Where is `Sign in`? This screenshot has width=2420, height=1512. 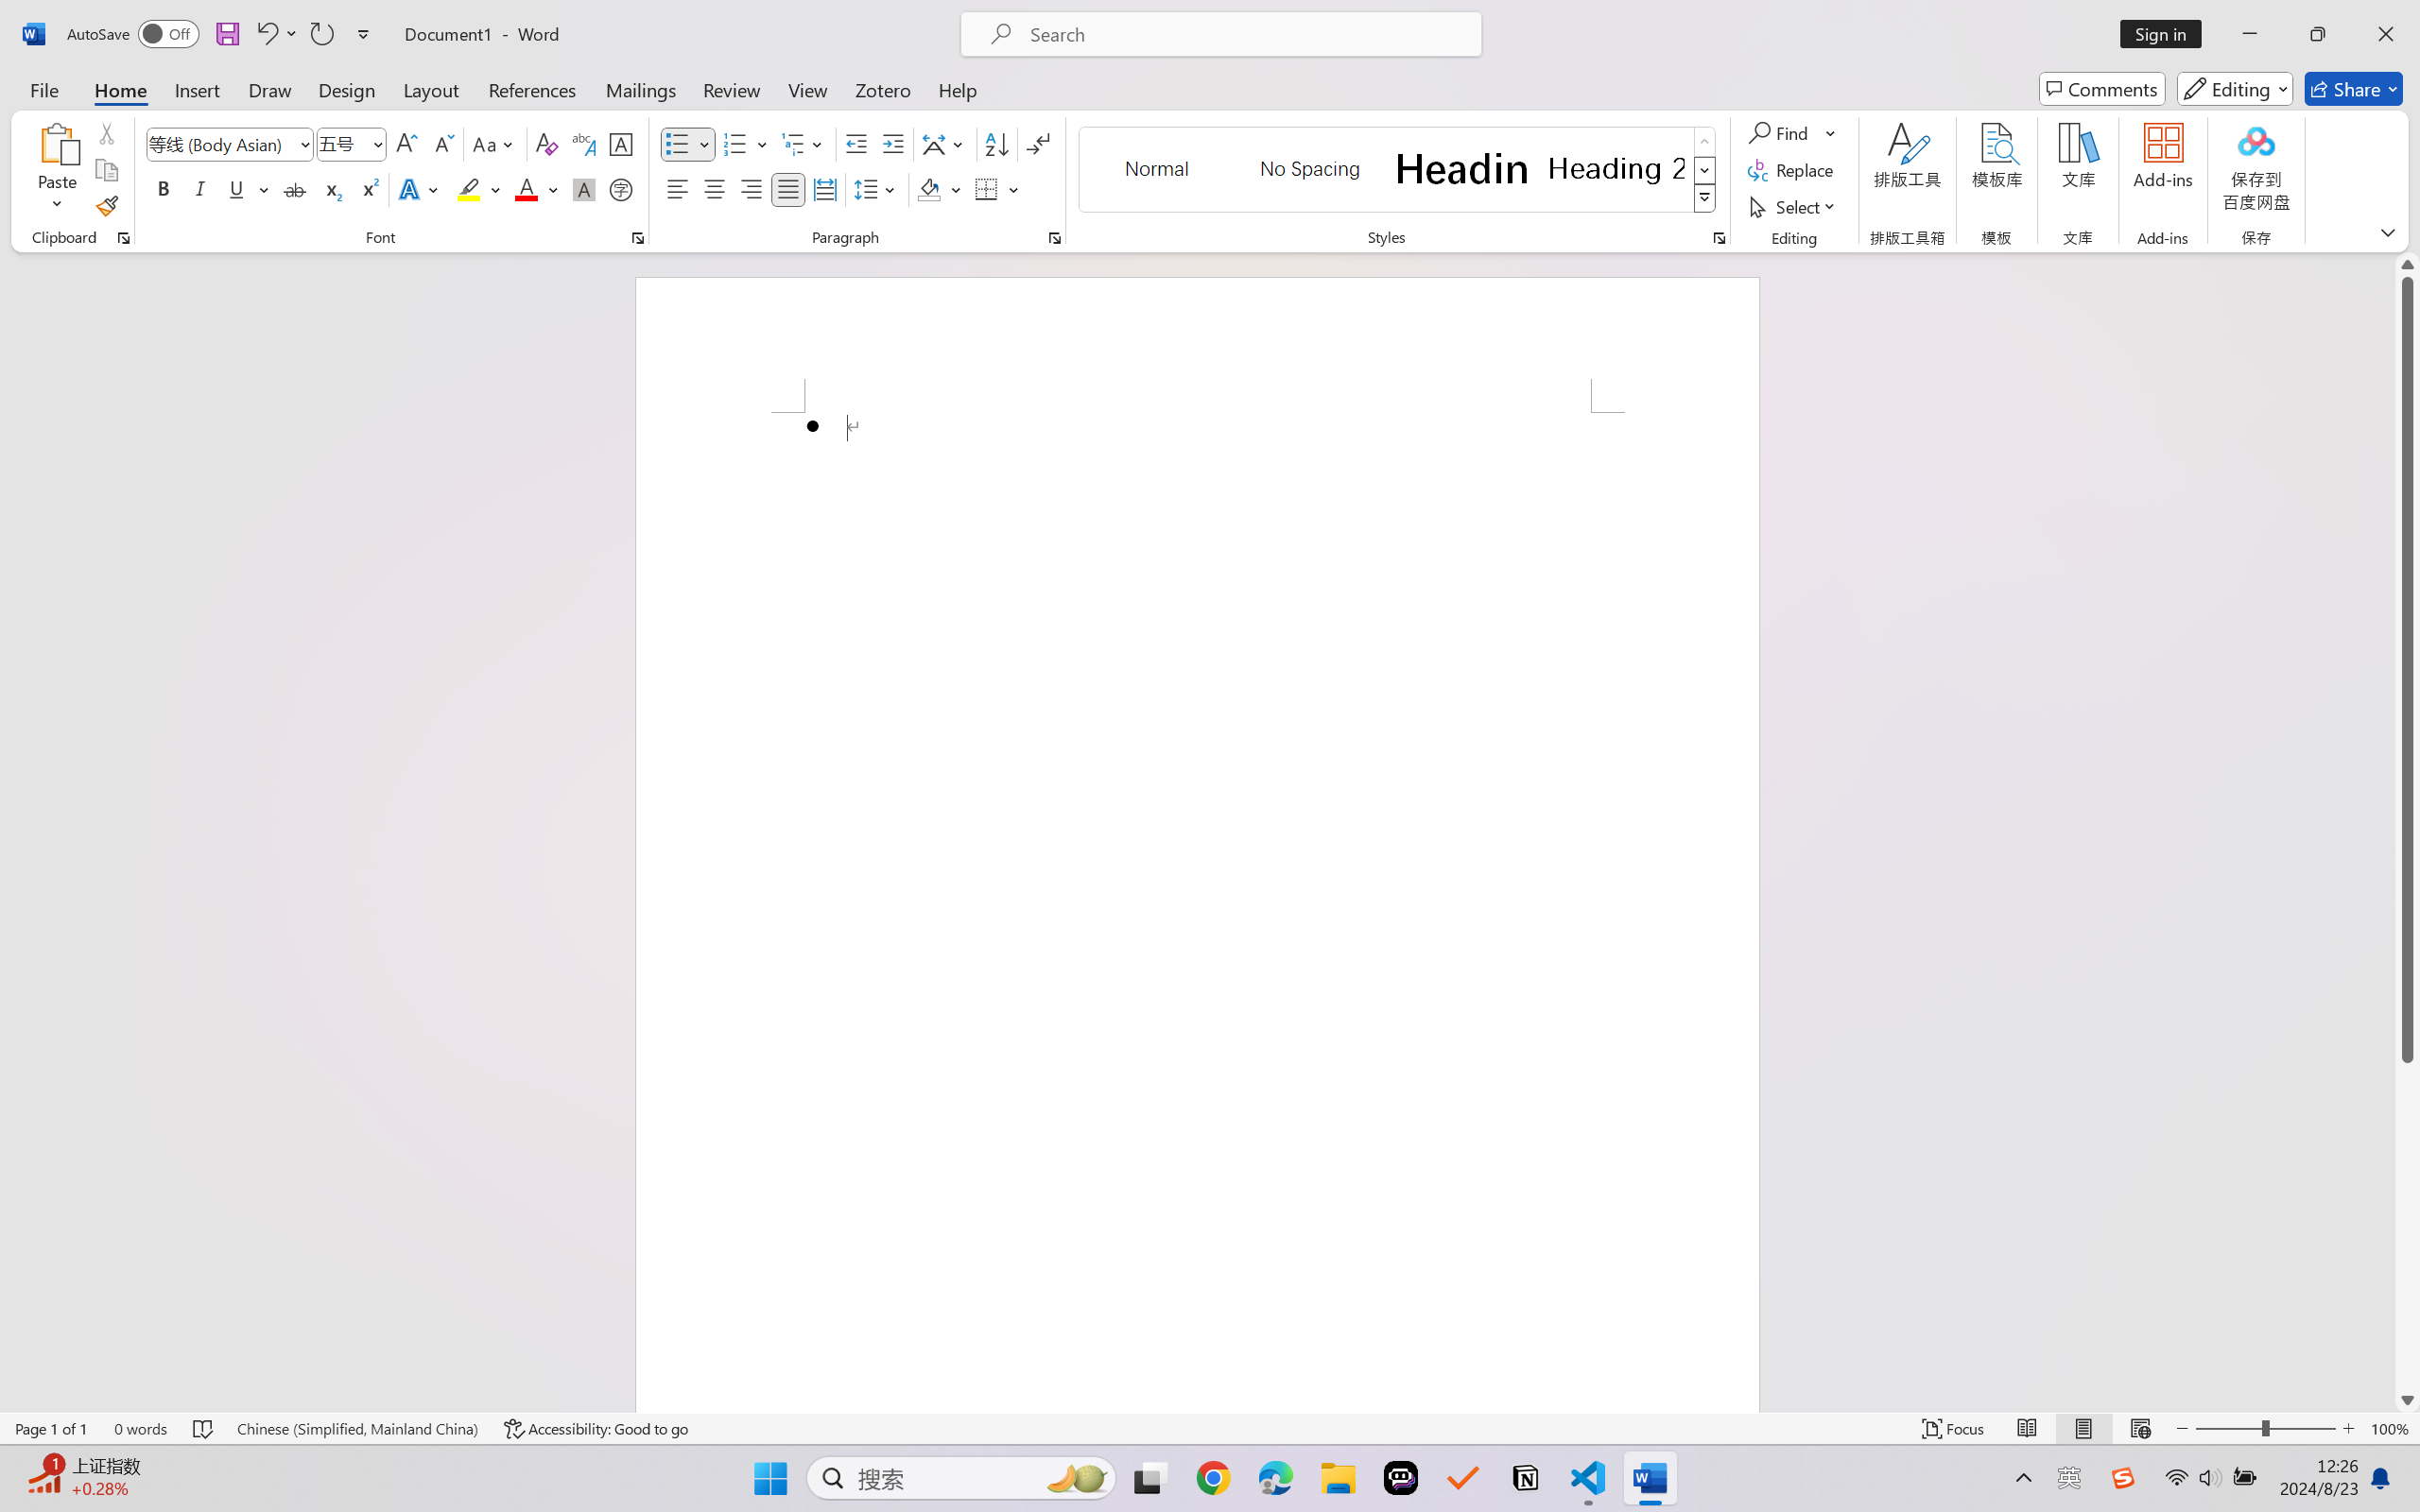 Sign in is located at coordinates (2168, 34).